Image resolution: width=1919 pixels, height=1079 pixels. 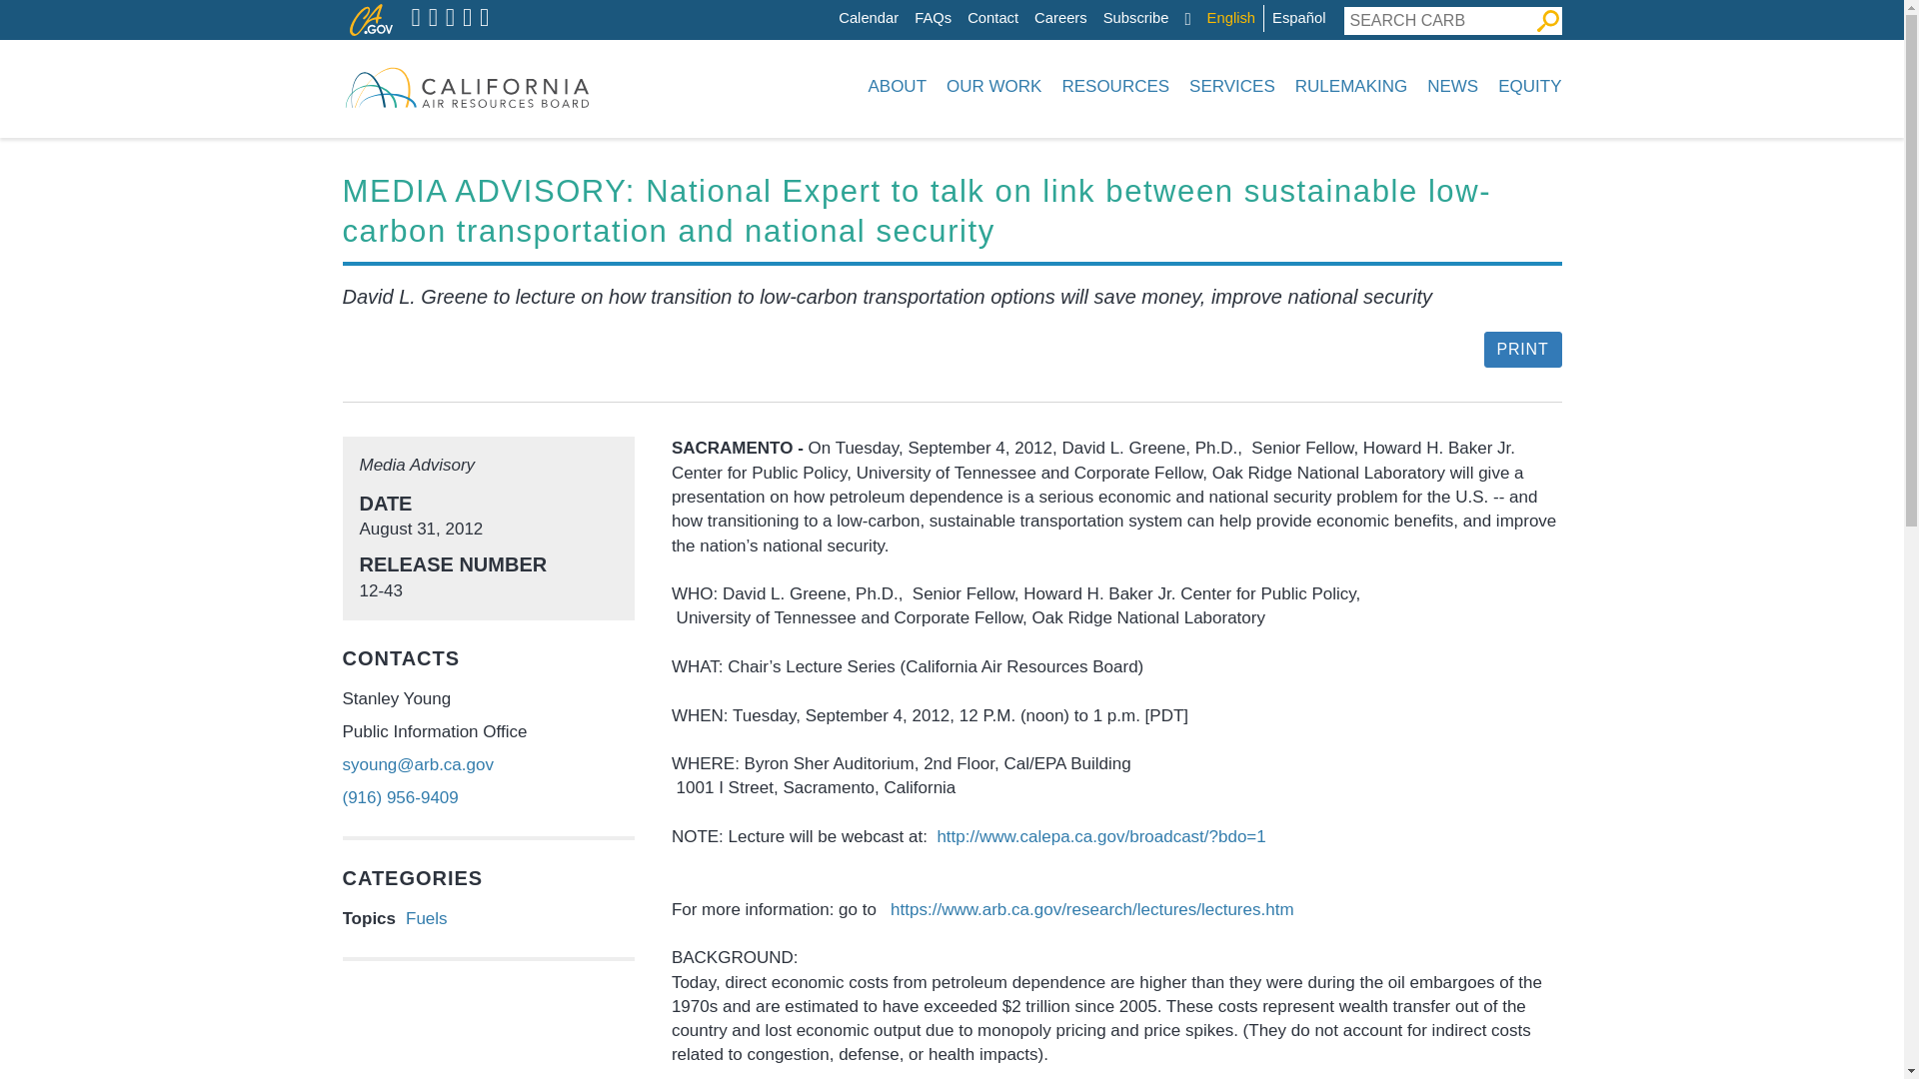 I want to click on Calendar, so click(x=868, y=18).